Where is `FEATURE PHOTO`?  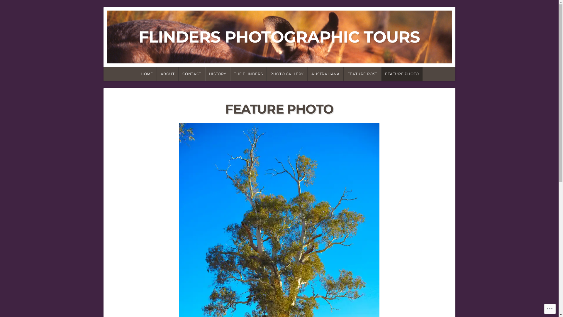 FEATURE PHOTO is located at coordinates (402, 74).